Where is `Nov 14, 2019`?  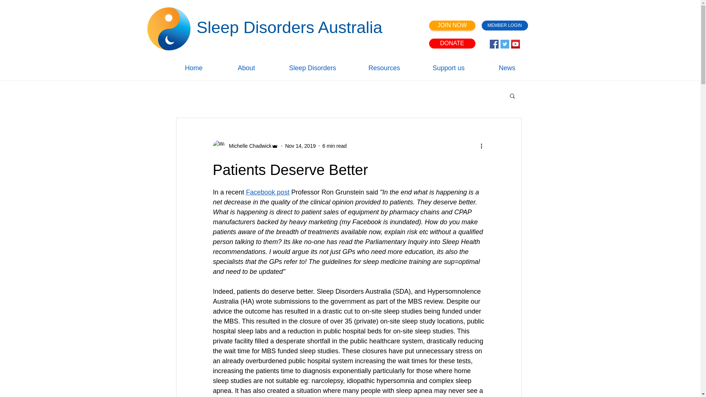 Nov 14, 2019 is located at coordinates (300, 145).